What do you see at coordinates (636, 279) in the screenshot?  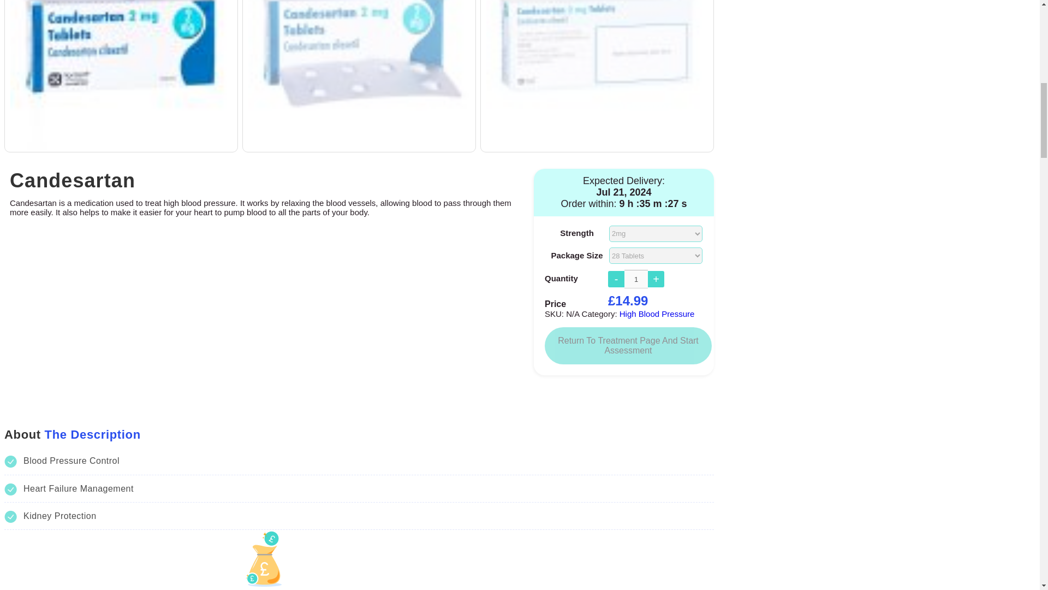 I see `Qty` at bounding box center [636, 279].